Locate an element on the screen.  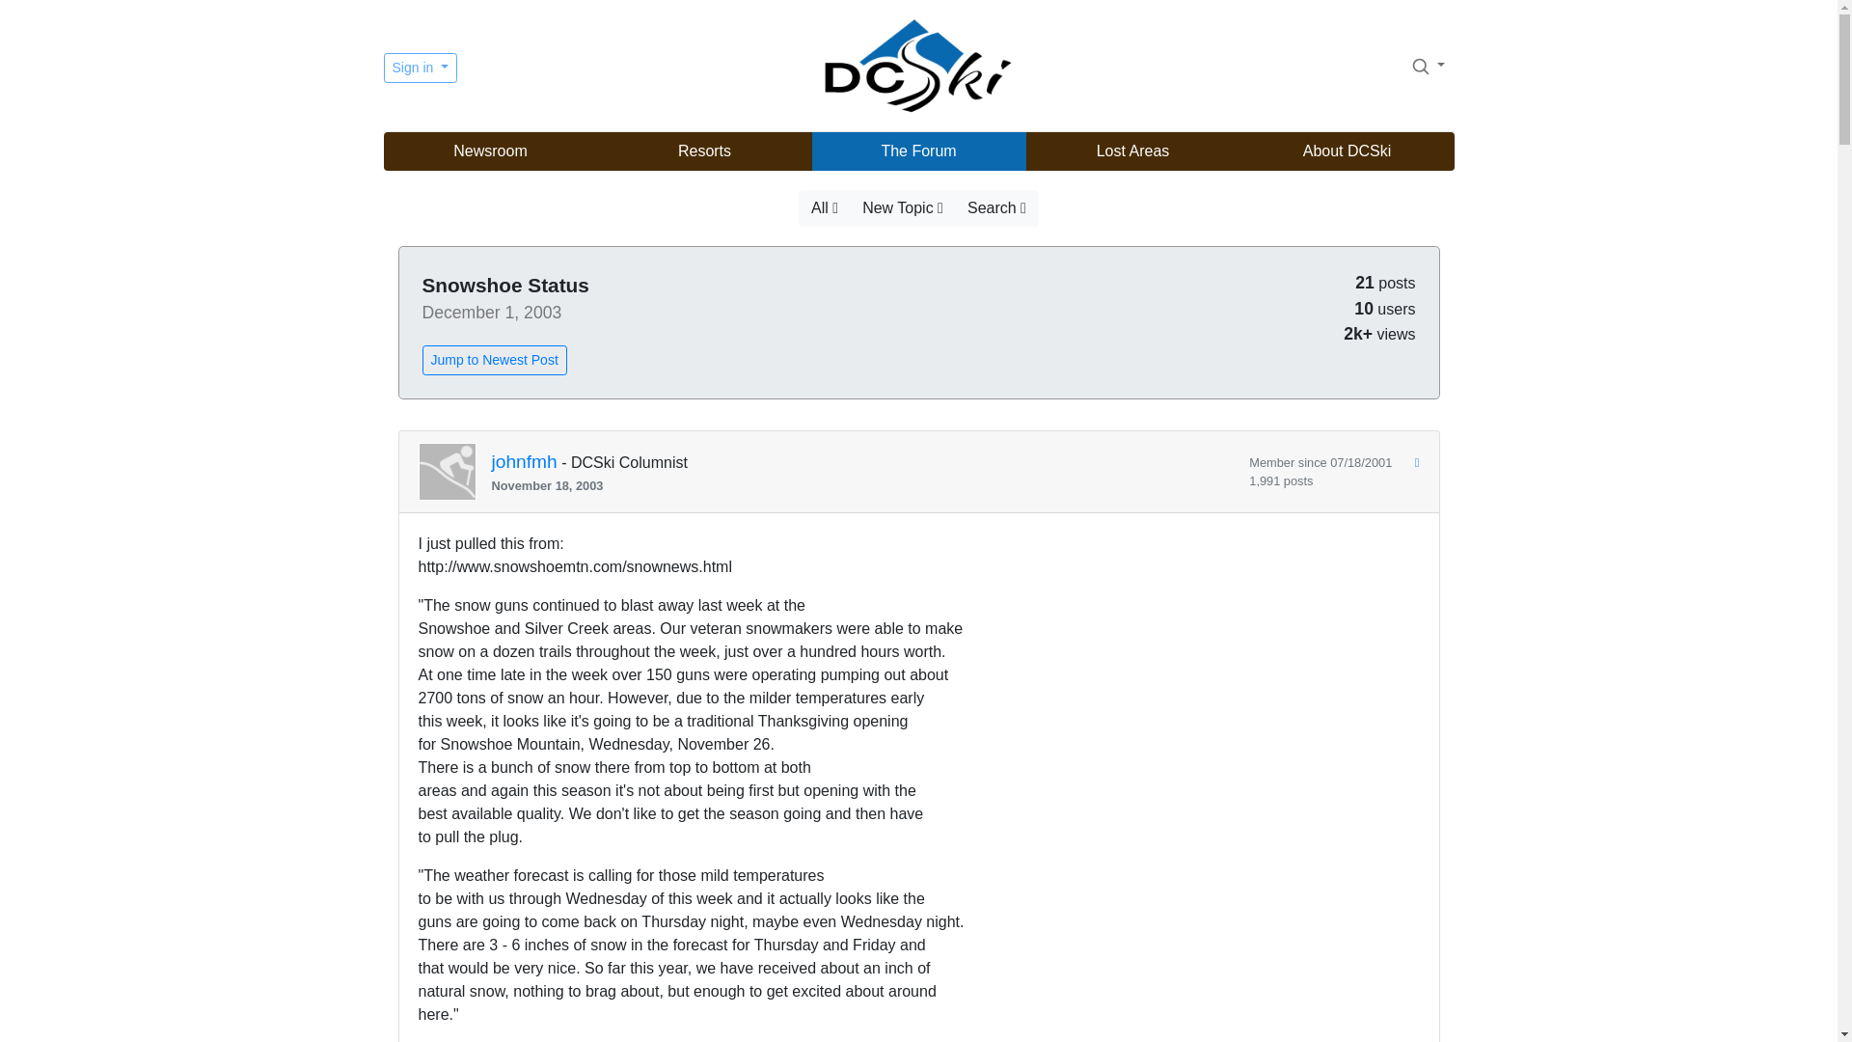
Newsroom is located at coordinates (490, 151).